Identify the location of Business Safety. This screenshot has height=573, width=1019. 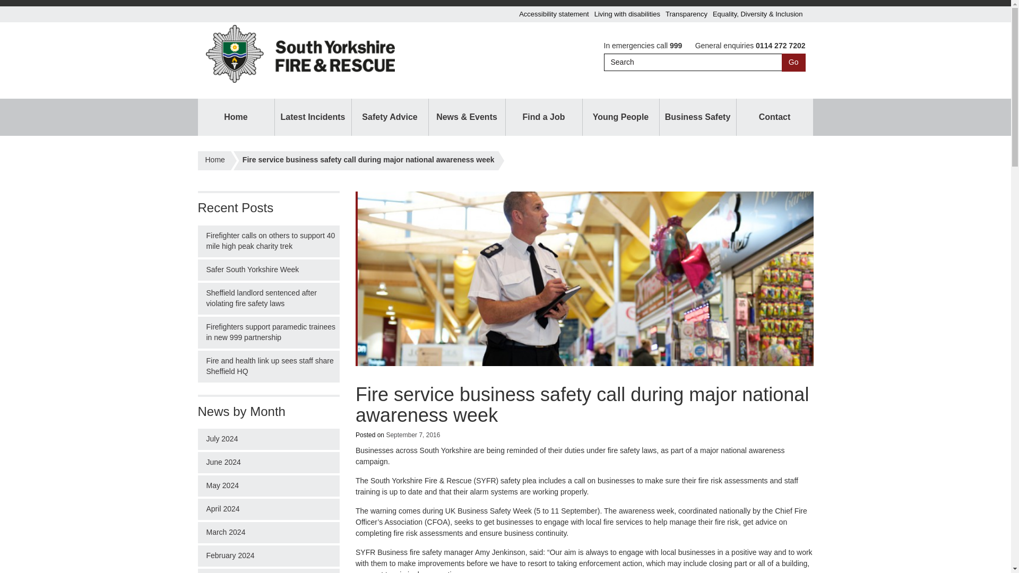
(697, 117).